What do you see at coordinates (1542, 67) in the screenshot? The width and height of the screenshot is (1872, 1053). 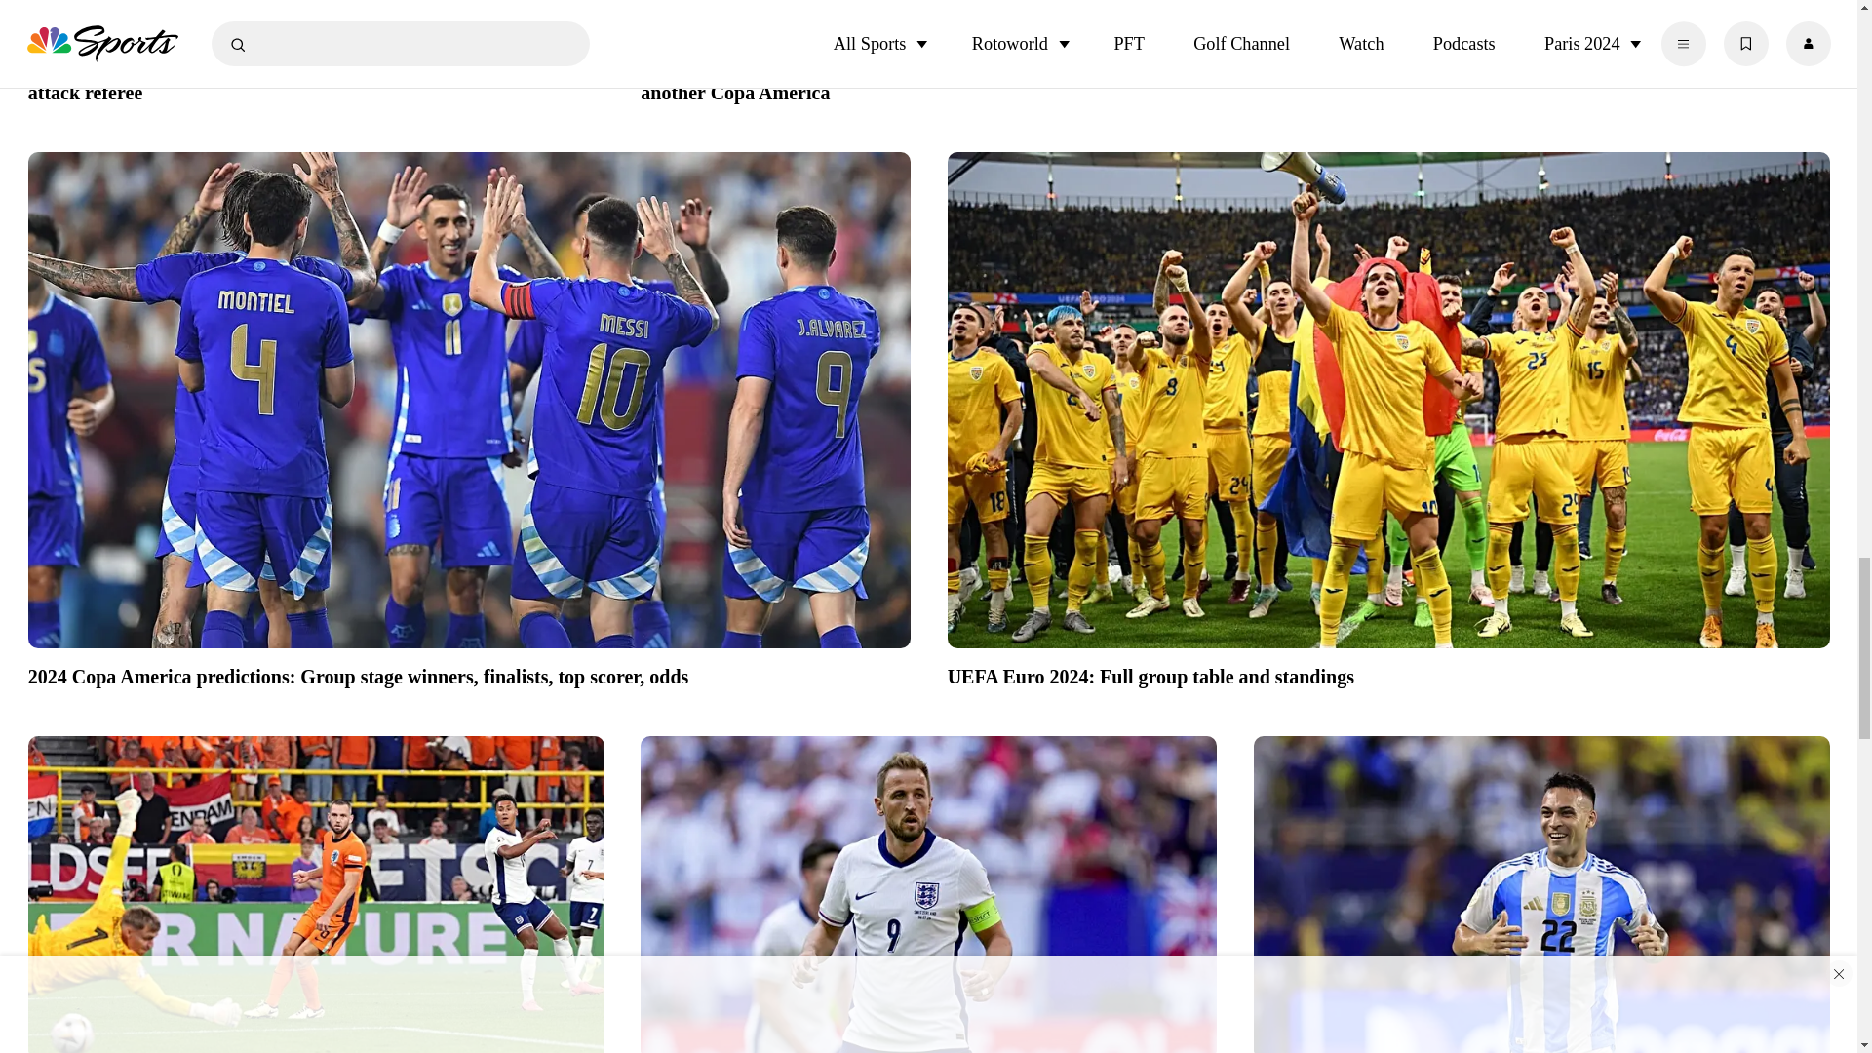 I see `2024 Copa America Standings: Full group tables and standings` at bounding box center [1542, 67].